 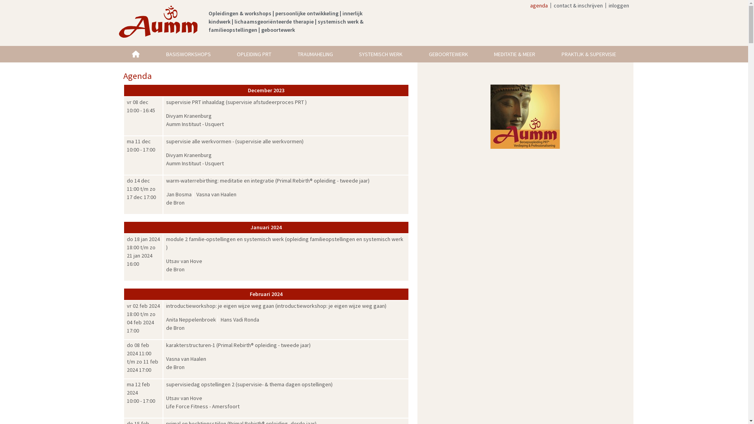 I want to click on GEBOORTEWERK, so click(x=448, y=54).